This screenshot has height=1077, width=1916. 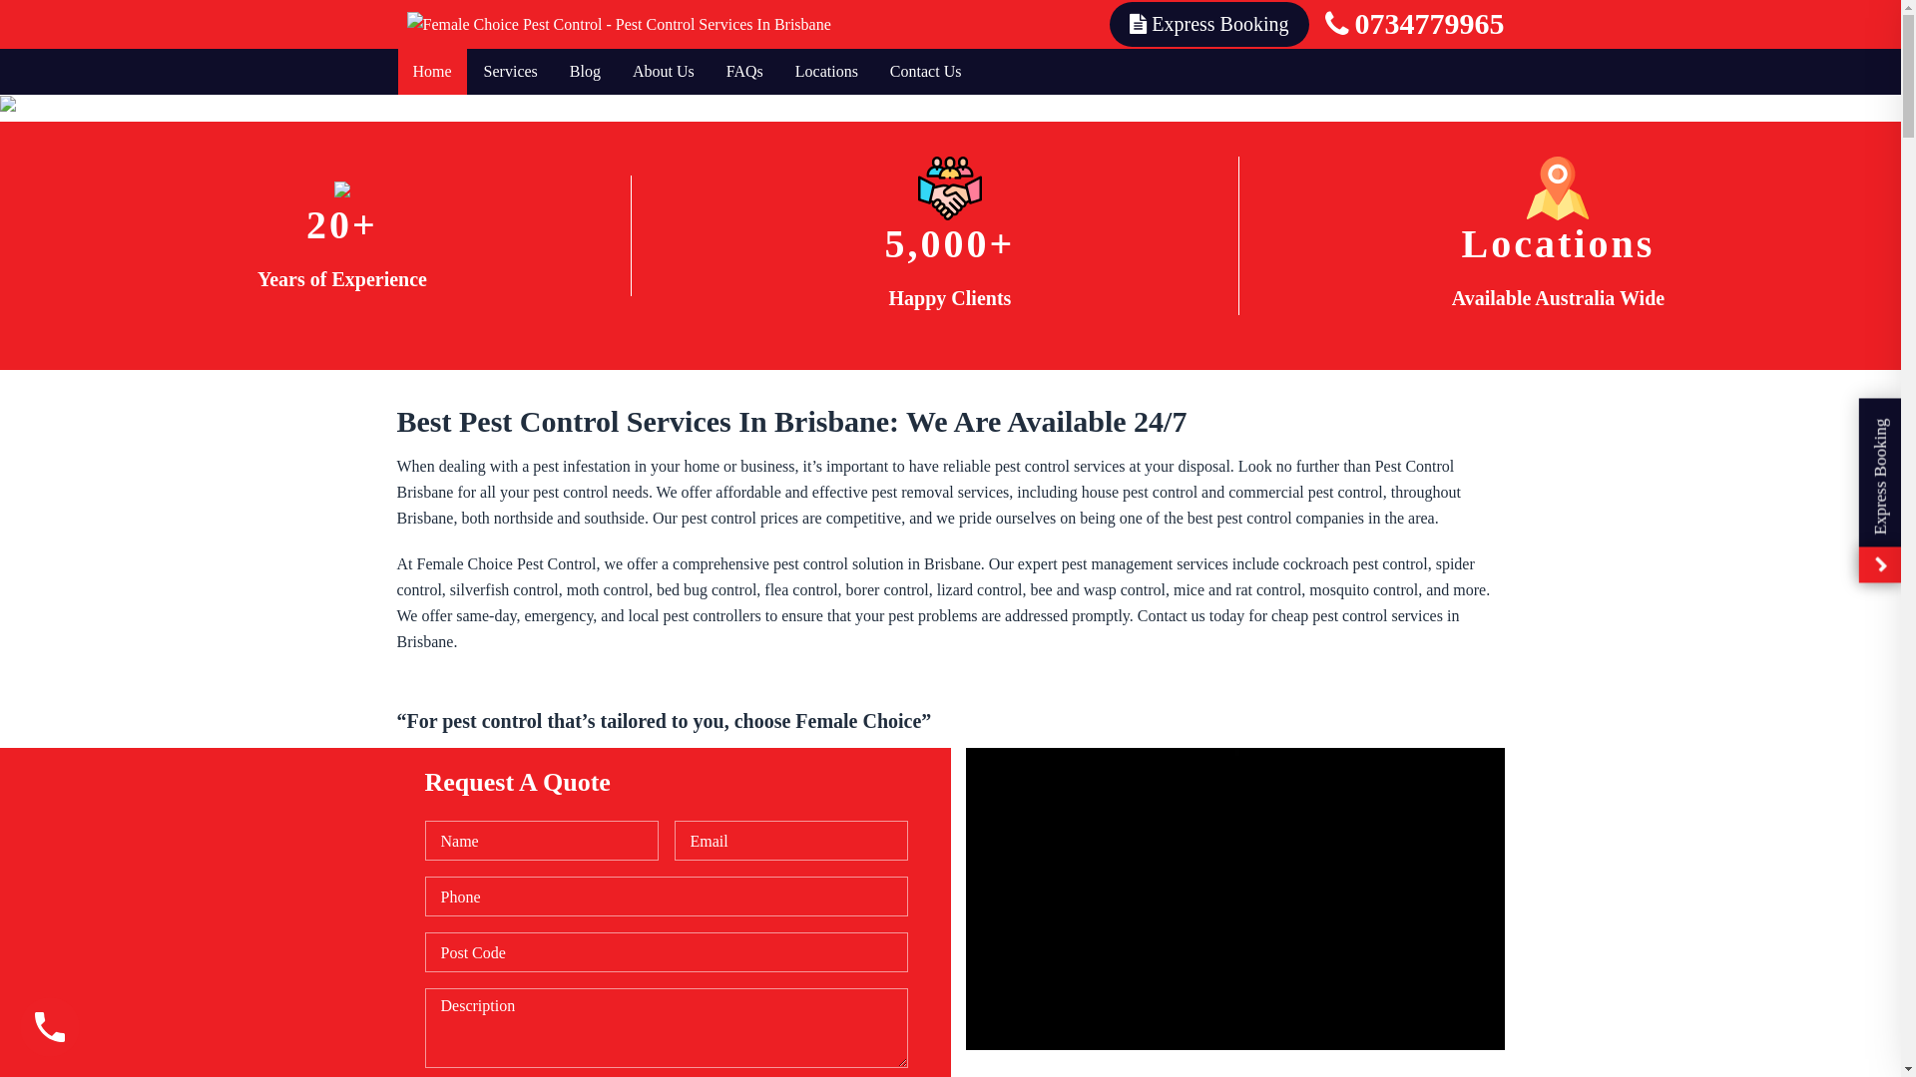 I want to click on Services, so click(x=511, y=72).